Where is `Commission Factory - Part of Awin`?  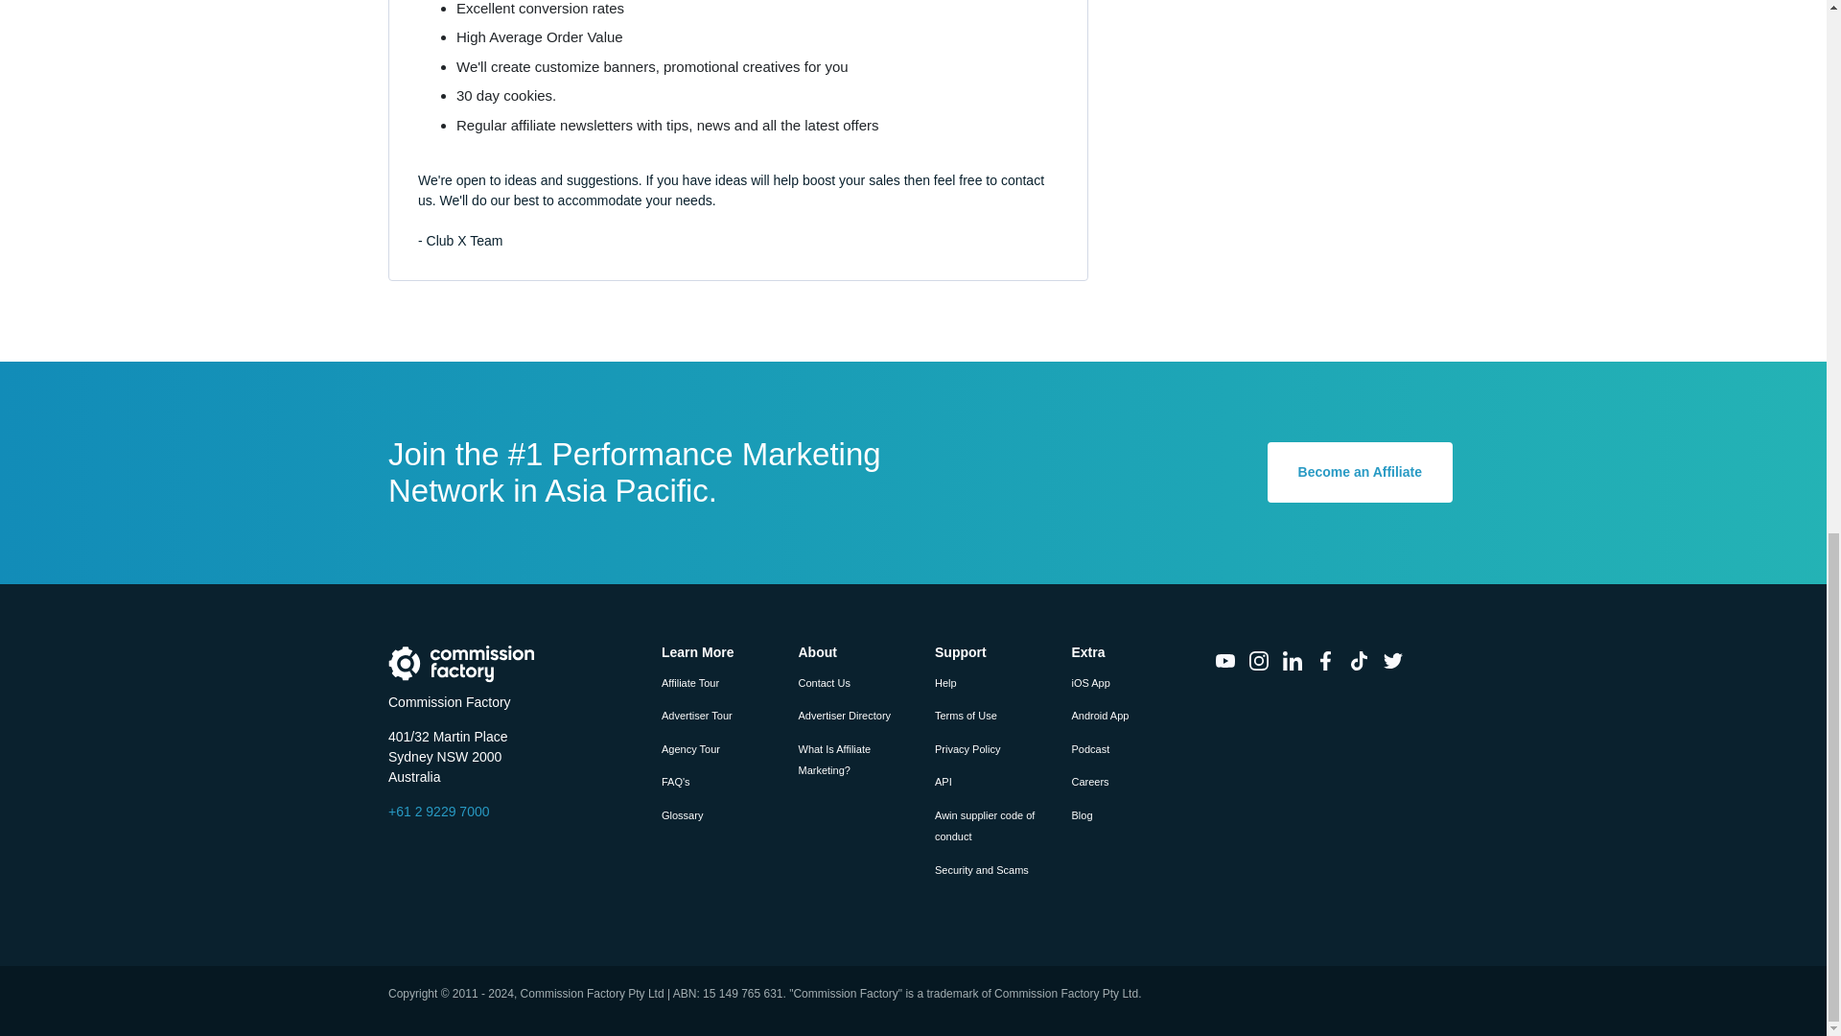
Commission Factory - Part of Awin is located at coordinates (462, 663).